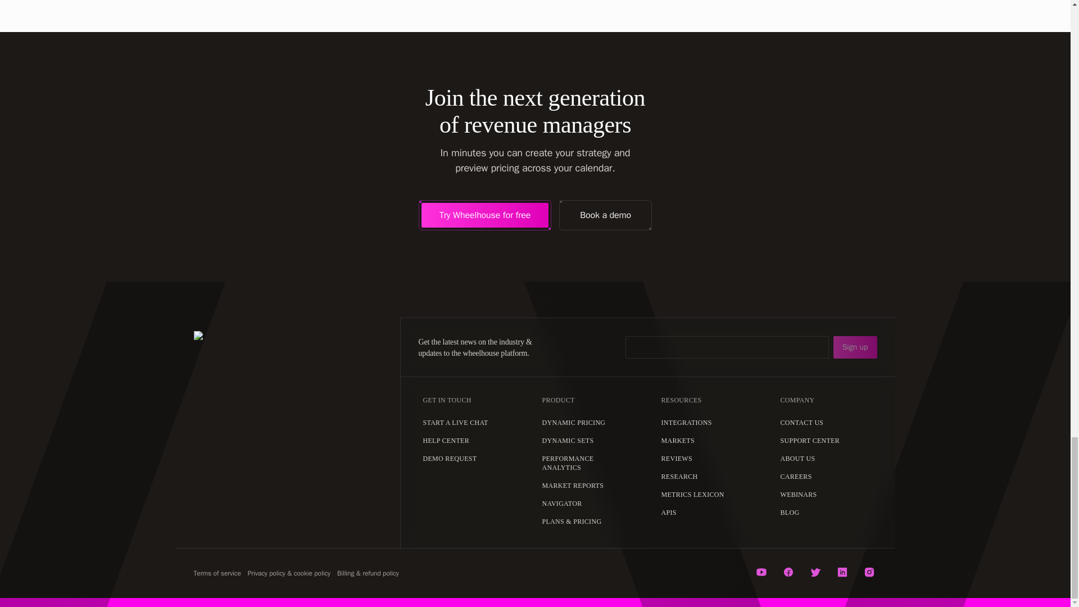  I want to click on MARKETS, so click(677, 440).